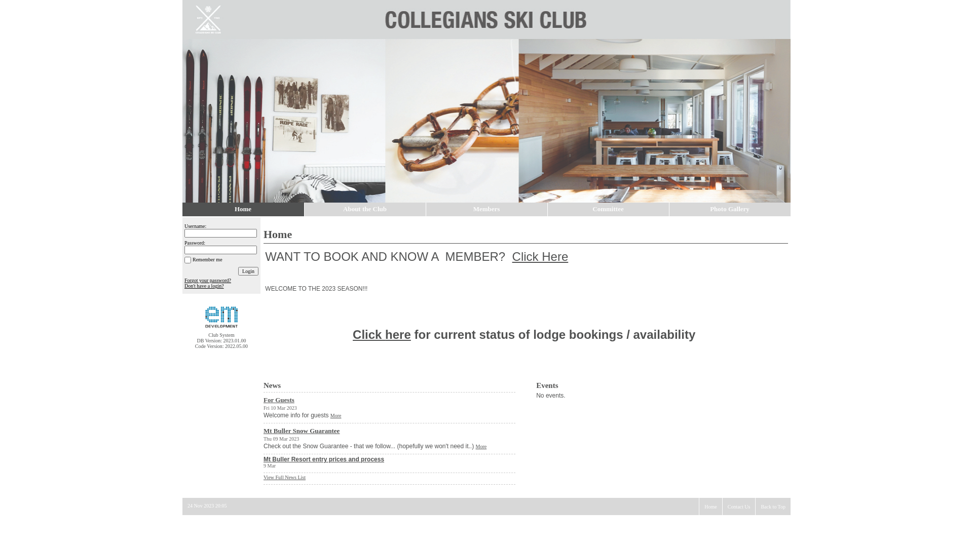  Describe the element at coordinates (608, 210) in the screenshot. I see `Committee` at that location.